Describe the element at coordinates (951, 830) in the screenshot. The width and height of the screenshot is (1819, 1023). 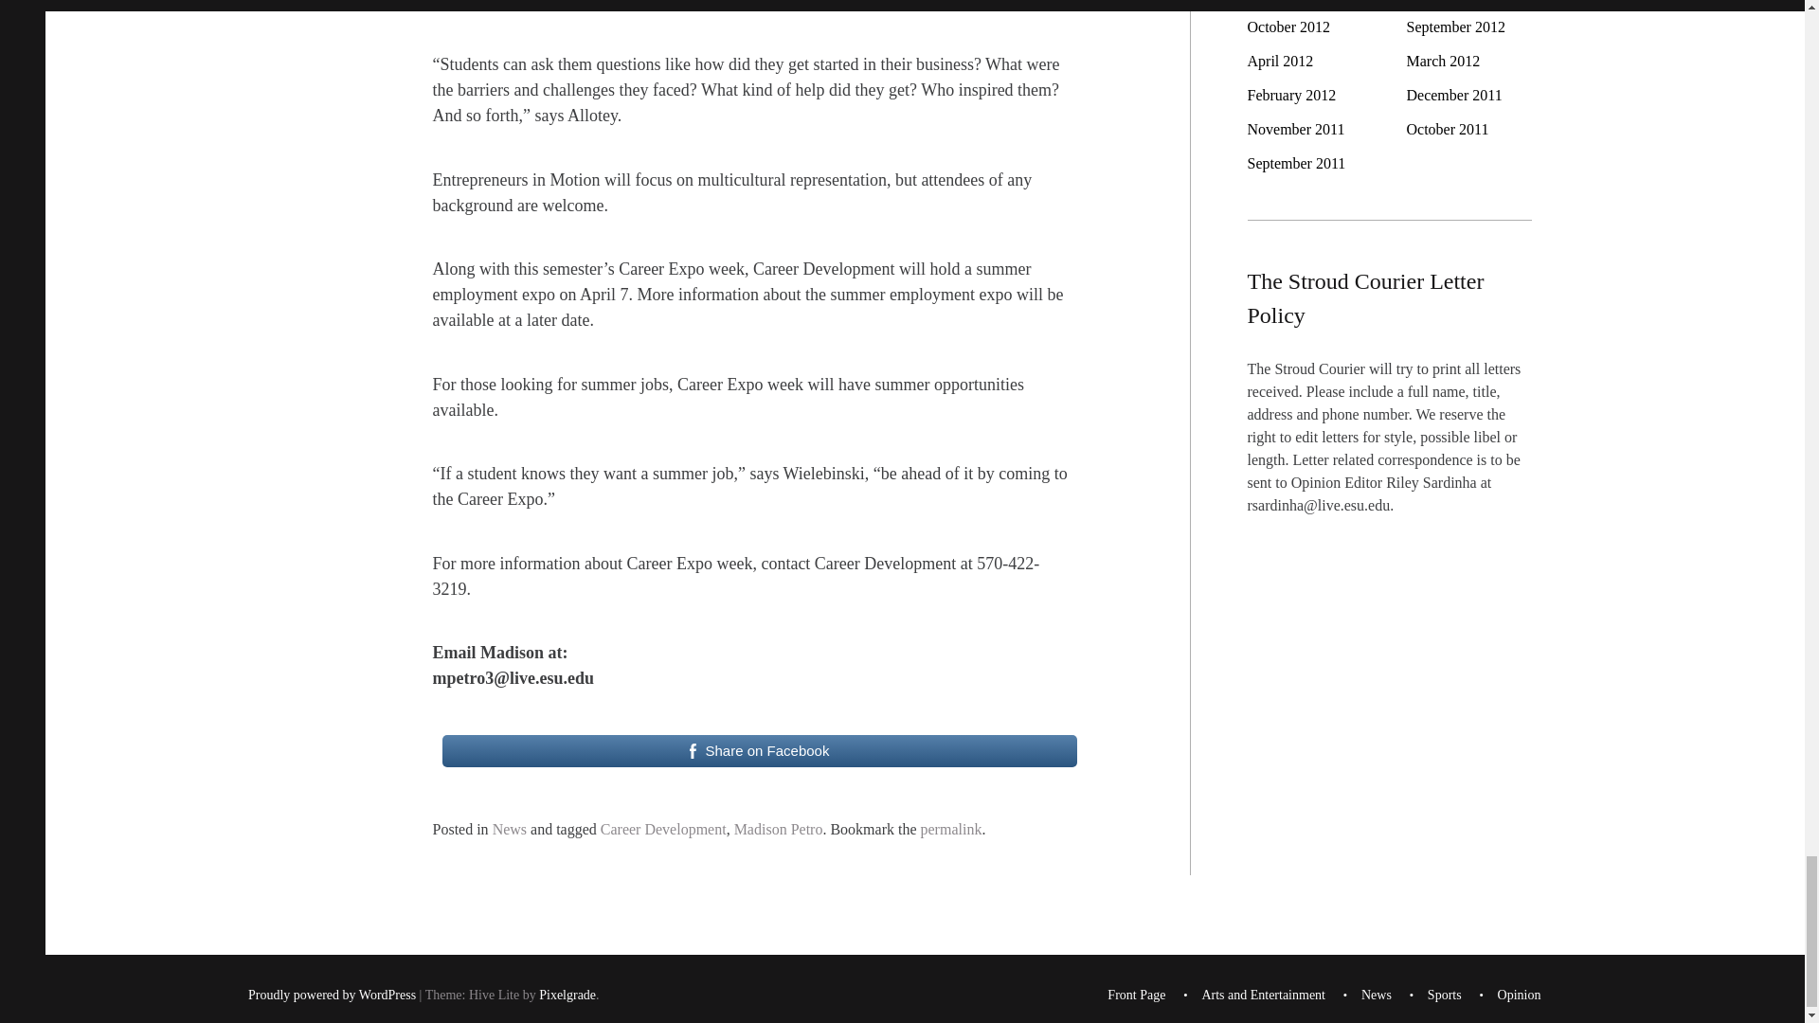
I see `permalink` at that location.